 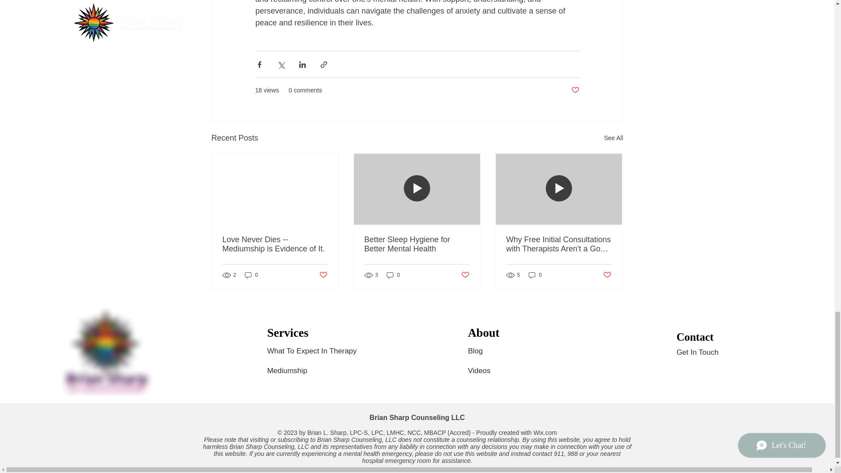 What do you see at coordinates (275, 244) in the screenshot?
I see `Love Never Dies -- Mediumship is Evidence of It.` at bounding box center [275, 244].